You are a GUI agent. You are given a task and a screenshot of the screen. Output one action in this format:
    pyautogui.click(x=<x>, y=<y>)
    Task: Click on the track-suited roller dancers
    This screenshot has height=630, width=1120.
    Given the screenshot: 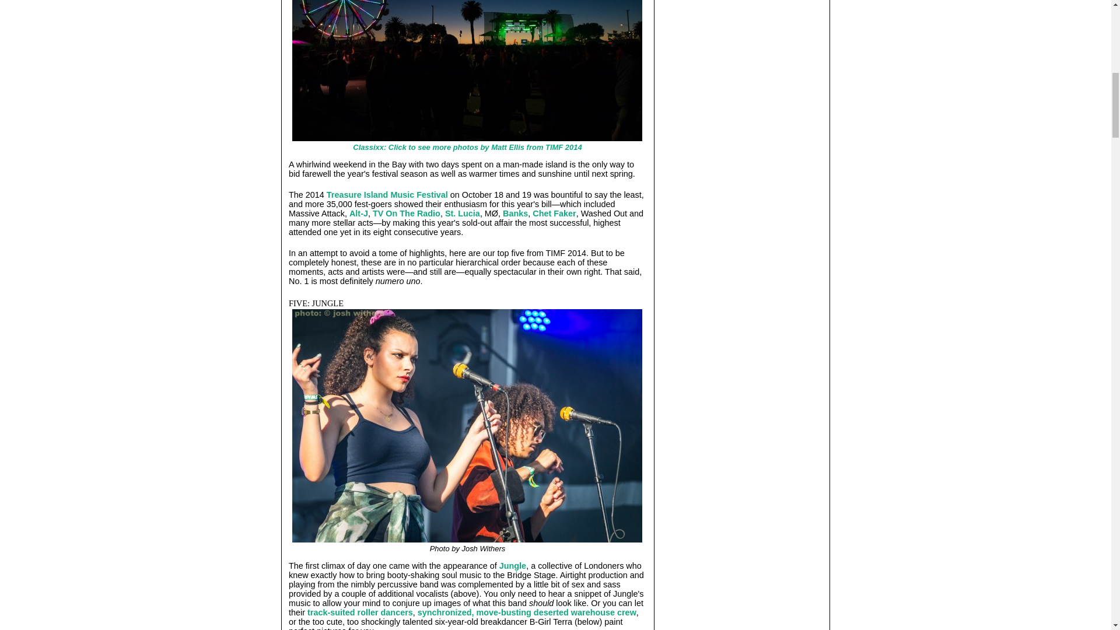 What is the action you would take?
    pyautogui.click(x=360, y=612)
    